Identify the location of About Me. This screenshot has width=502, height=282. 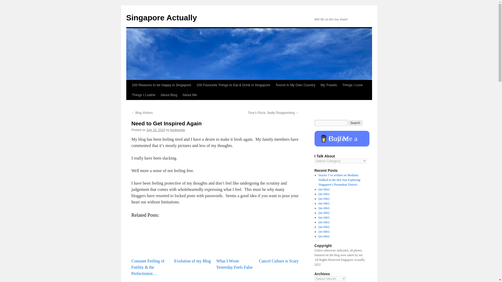
(190, 95).